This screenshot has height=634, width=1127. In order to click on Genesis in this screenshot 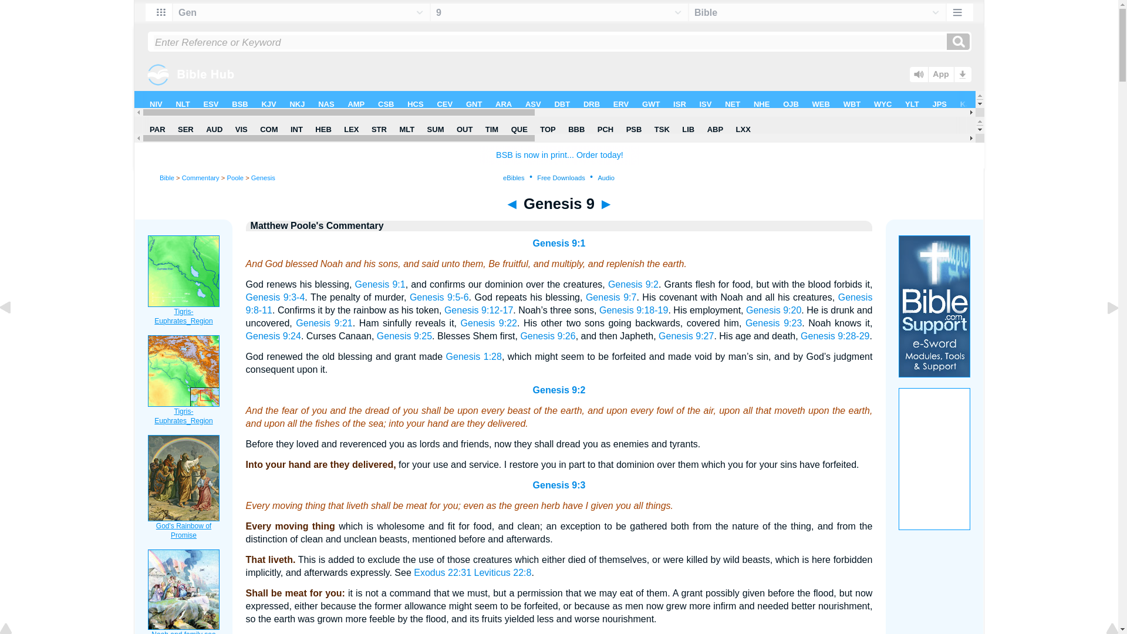, I will do `click(263, 177)`.